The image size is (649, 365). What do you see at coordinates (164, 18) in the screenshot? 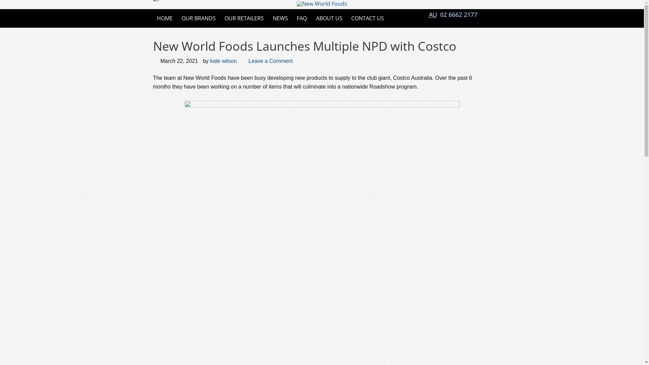
I see `HOME` at bounding box center [164, 18].